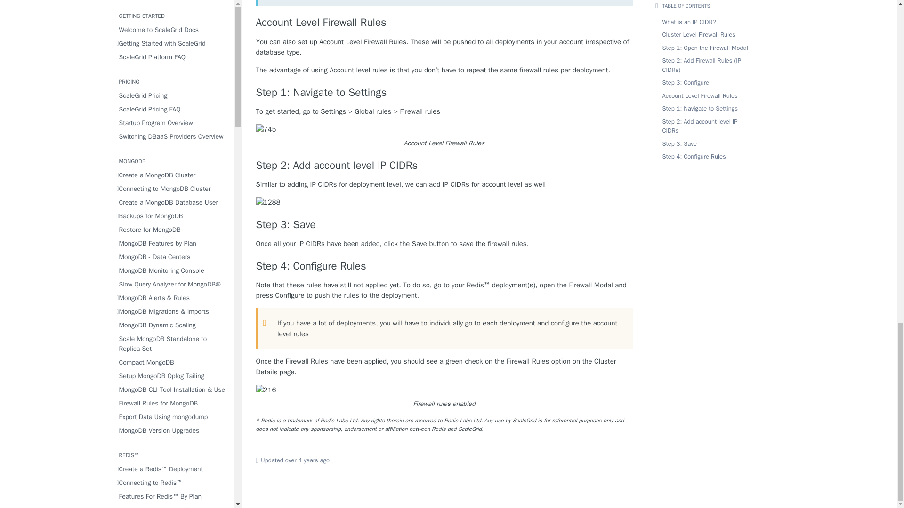 The image size is (904, 508). Describe the element at coordinates (444, 225) in the screenshot. I see `Step 3: Save` at that location.